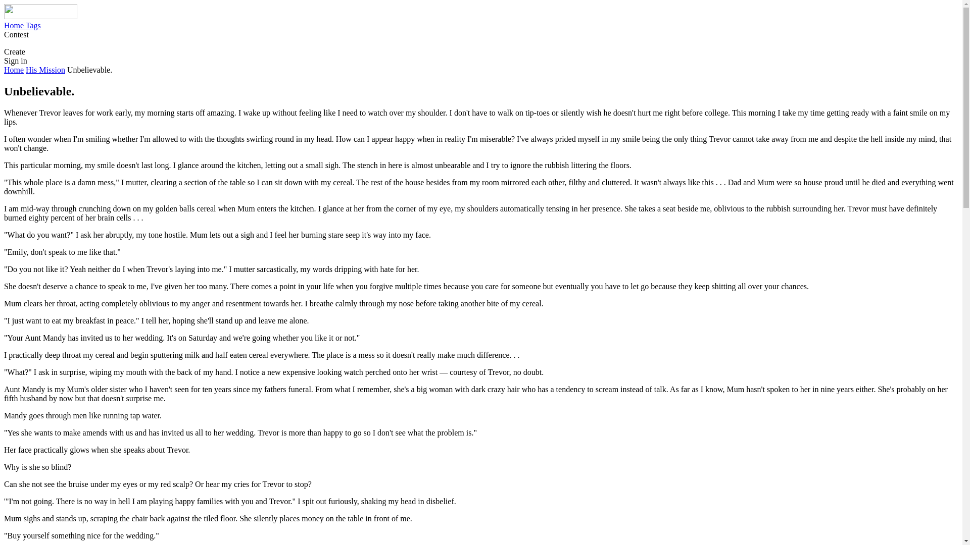  I want to click on Tags, so click(33, 25).